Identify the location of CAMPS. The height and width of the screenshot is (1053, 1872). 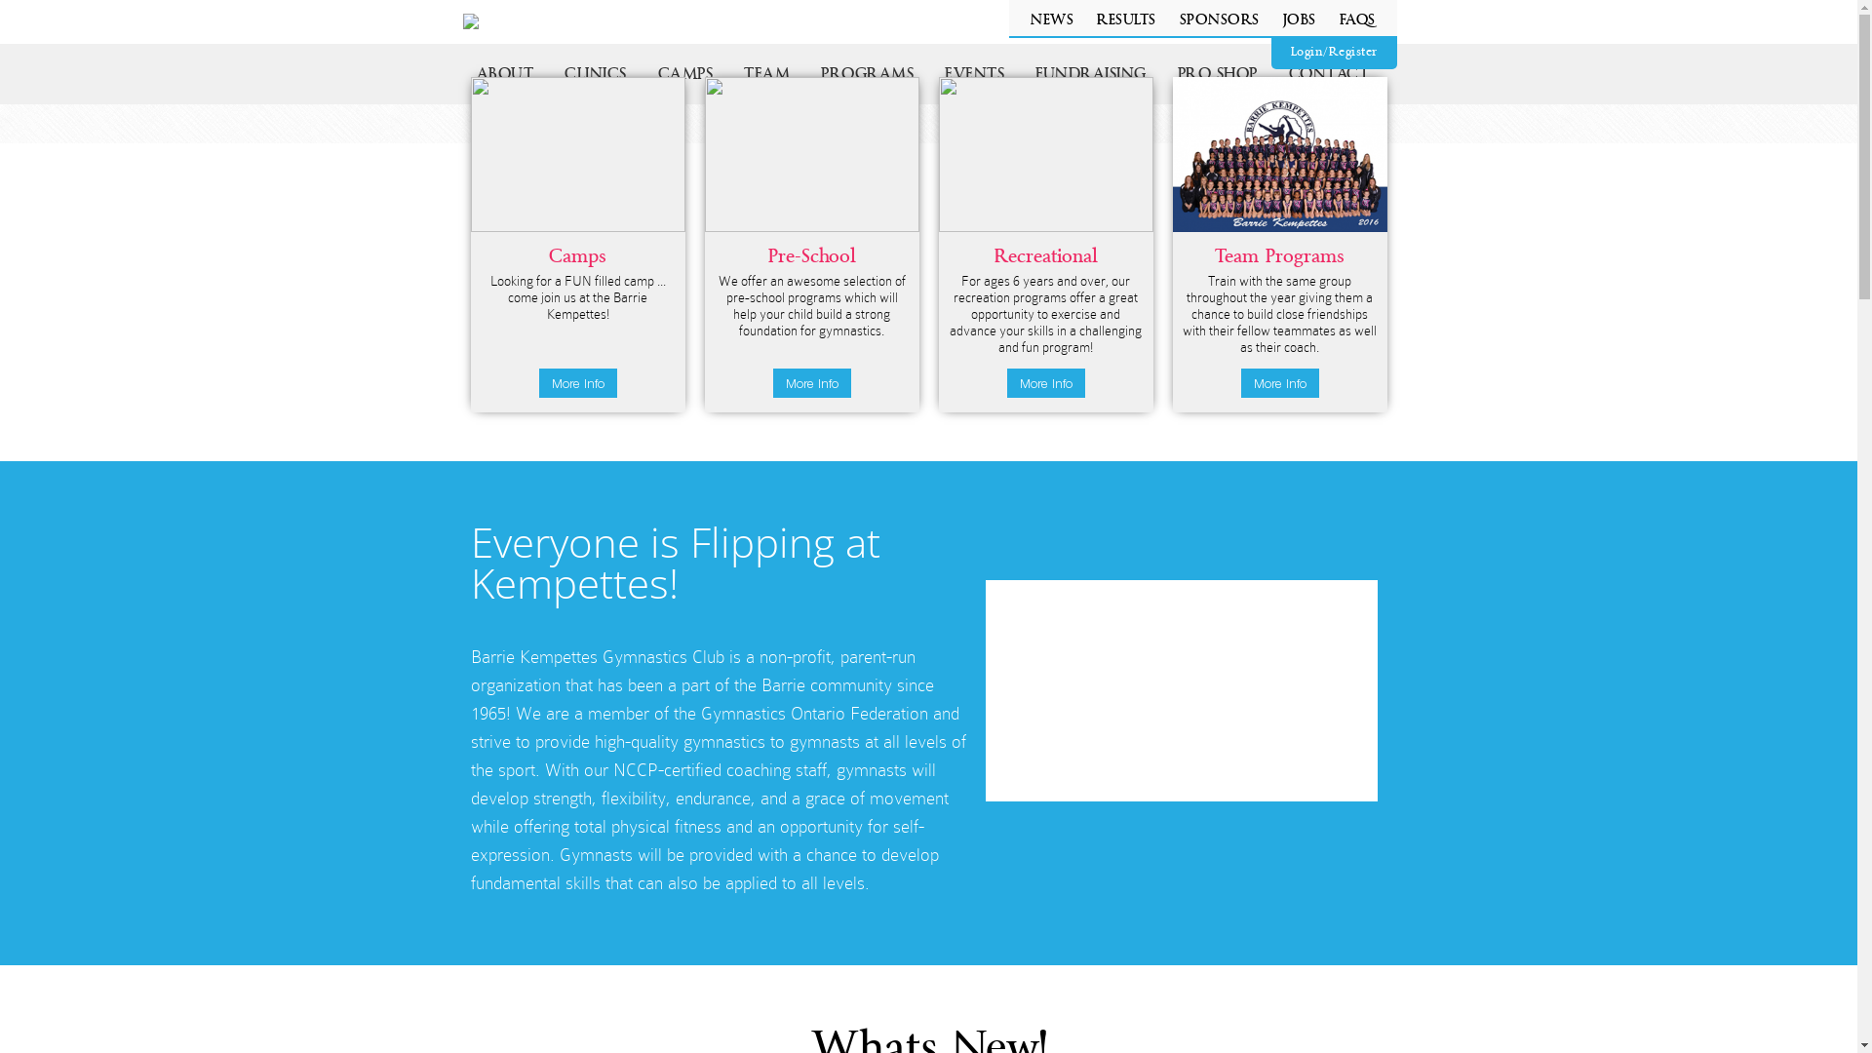
(684, 74).